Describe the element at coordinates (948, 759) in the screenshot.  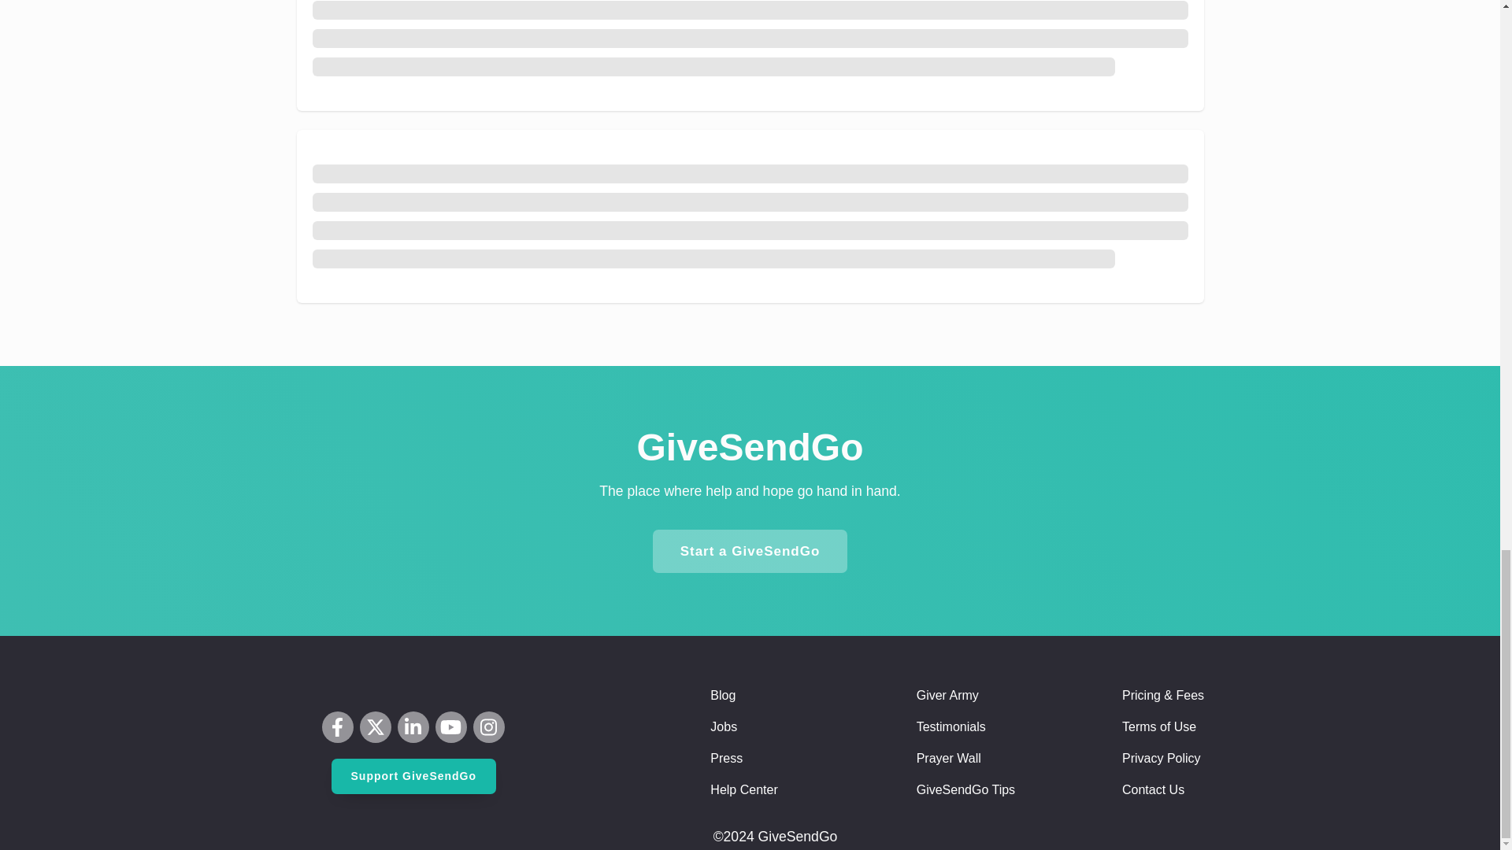
I see `Prayer Wall` at that location.